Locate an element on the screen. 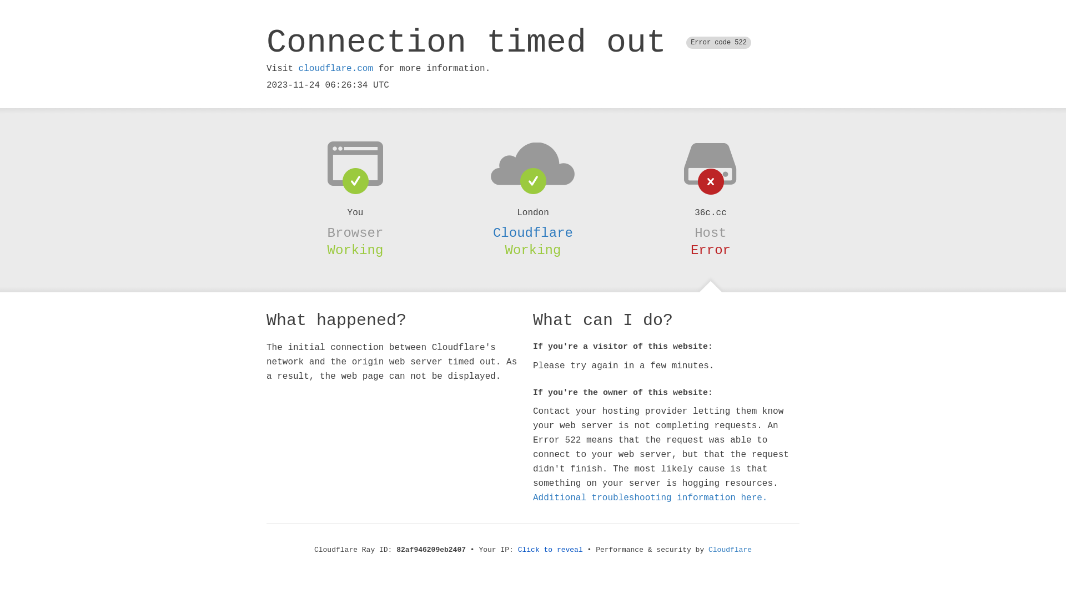 Image resolution: width=1066 pixels, height=599 pixels. cloudflare.com is located at coordinates (336, 69).